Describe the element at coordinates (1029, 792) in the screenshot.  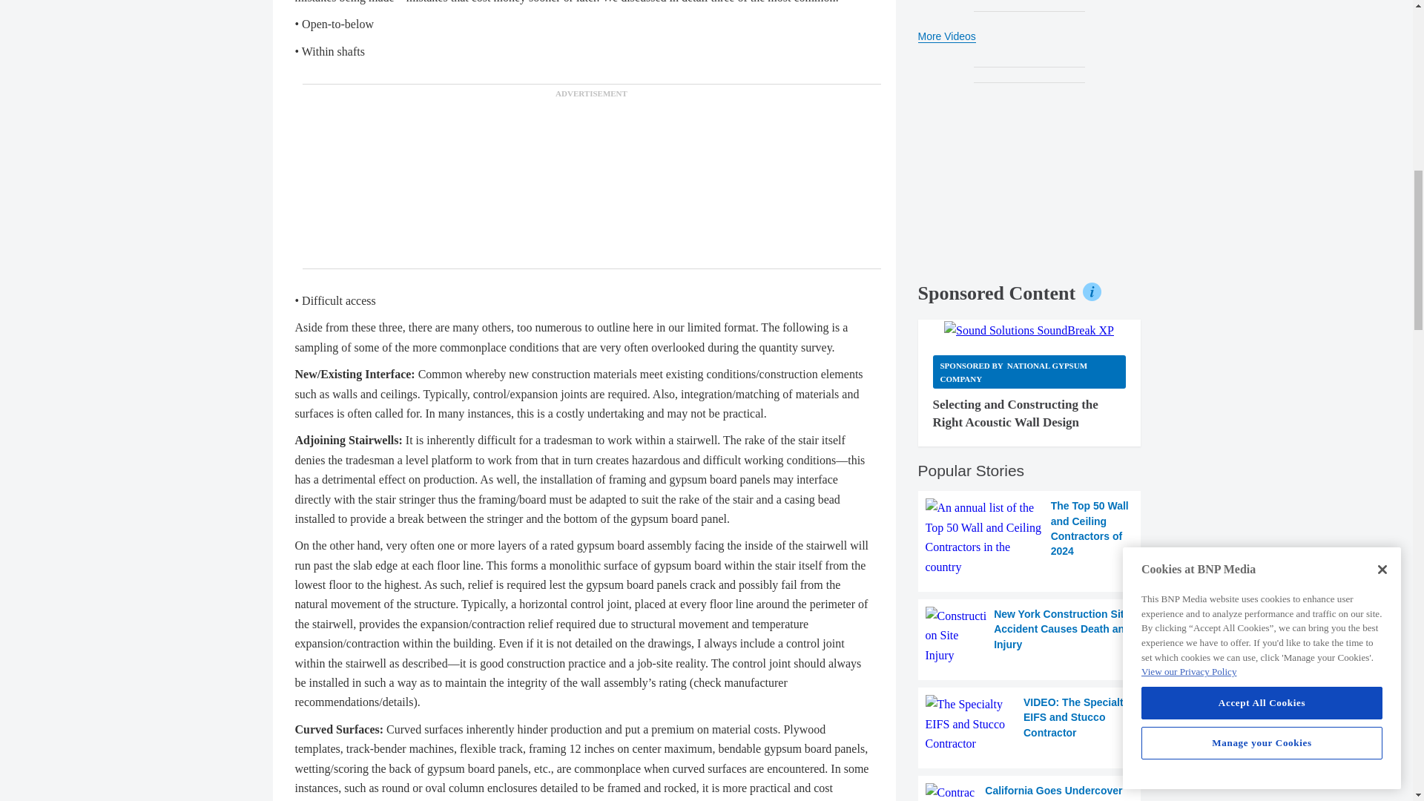
I see `California Goes Undercover to Catch Unlicensed Contractors` at that location.